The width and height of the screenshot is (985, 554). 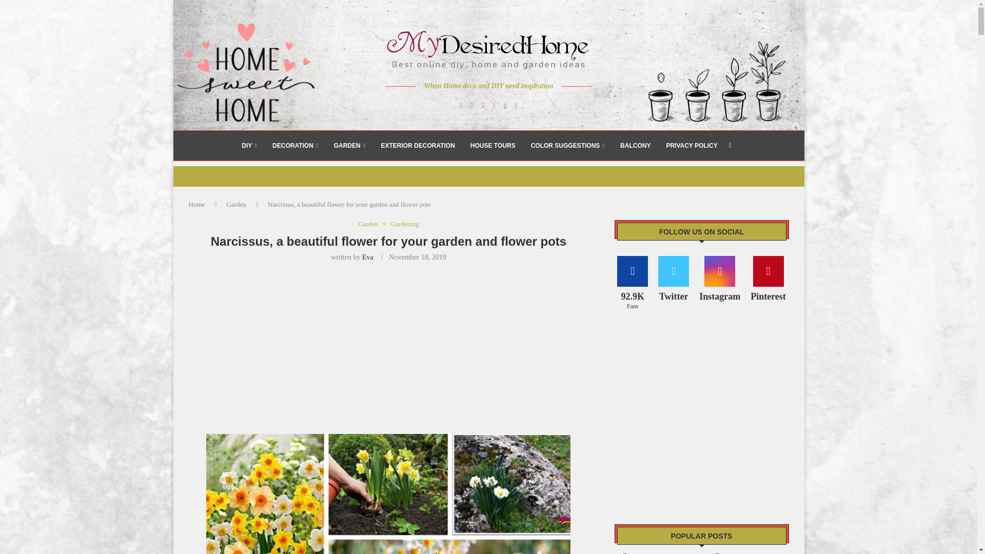 What do you see at coordinates (567, 146) in the screenshot?
I see `COLOR SUGGESTIONS` at bounding box center [567, 146].